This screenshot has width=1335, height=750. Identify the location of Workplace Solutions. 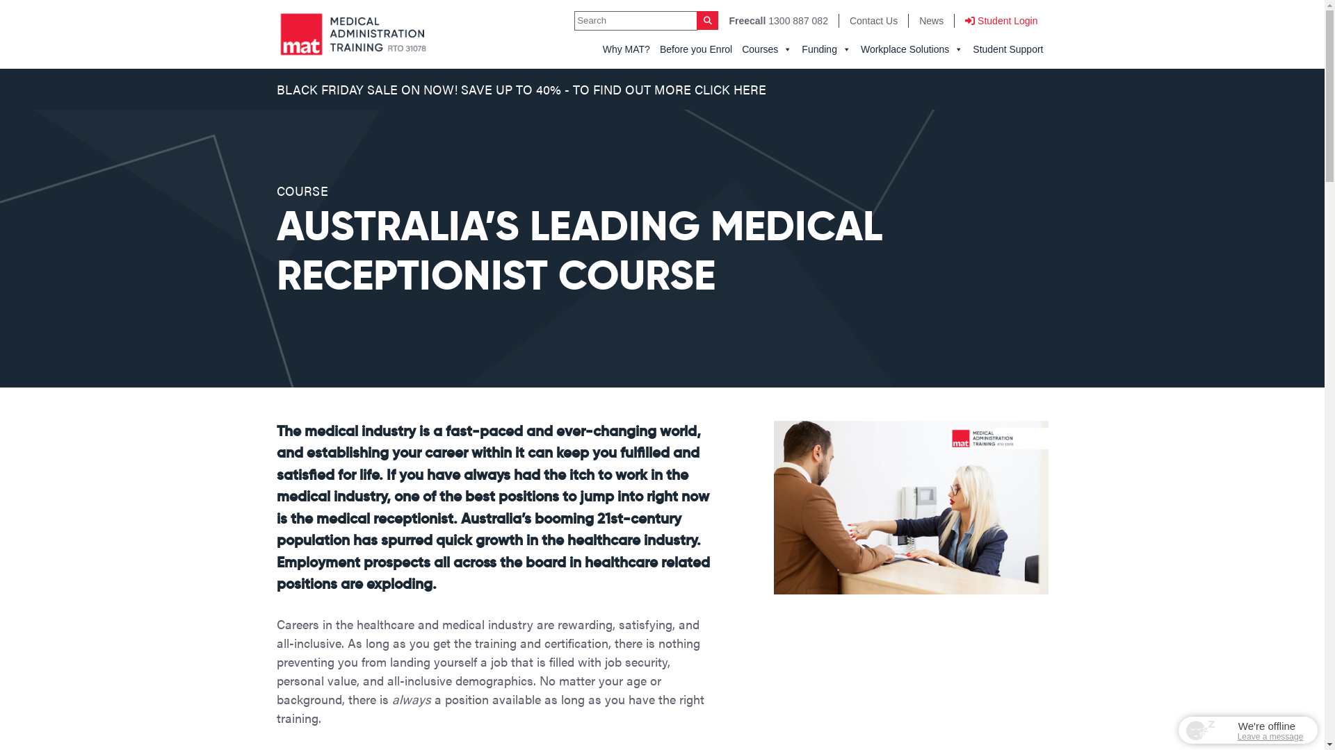
(912, 50).